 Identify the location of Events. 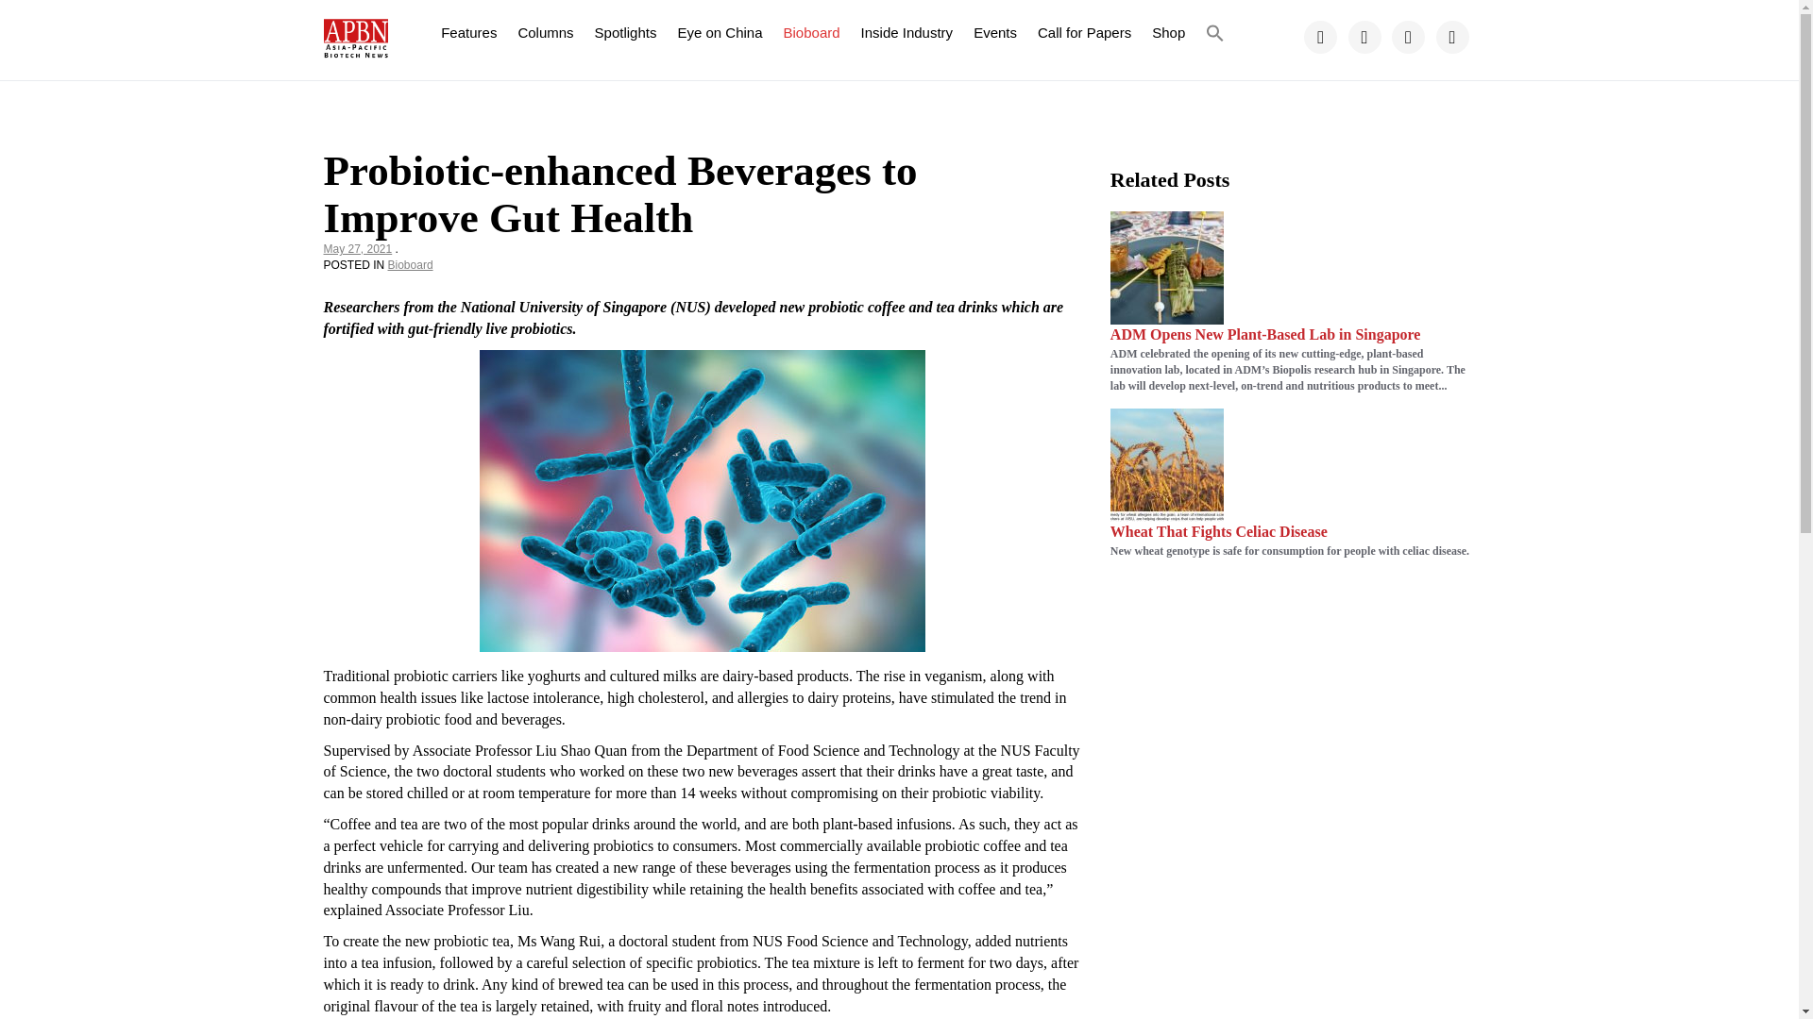
(995, 32).